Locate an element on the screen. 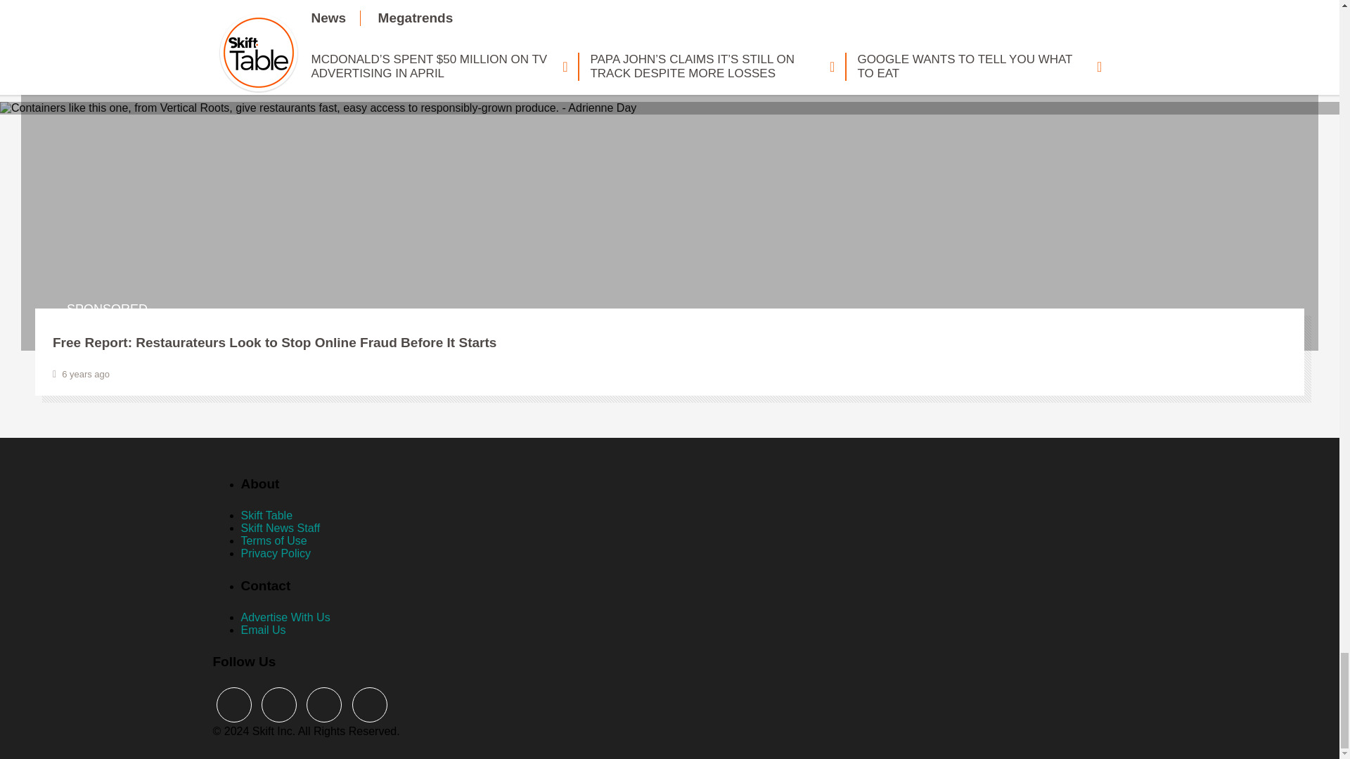  Email Us is located at coordinates (262, 630).